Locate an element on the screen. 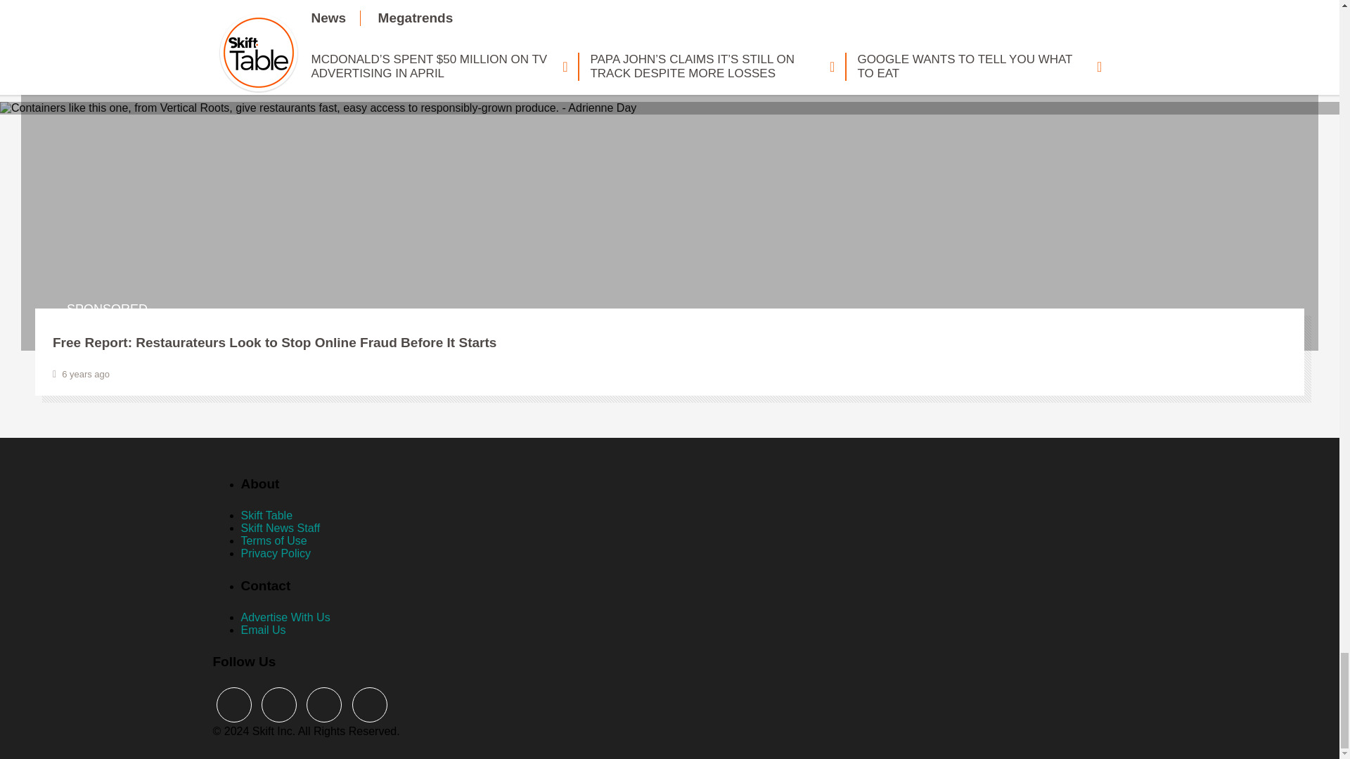  Email Us is located at coordinates (262, 630).